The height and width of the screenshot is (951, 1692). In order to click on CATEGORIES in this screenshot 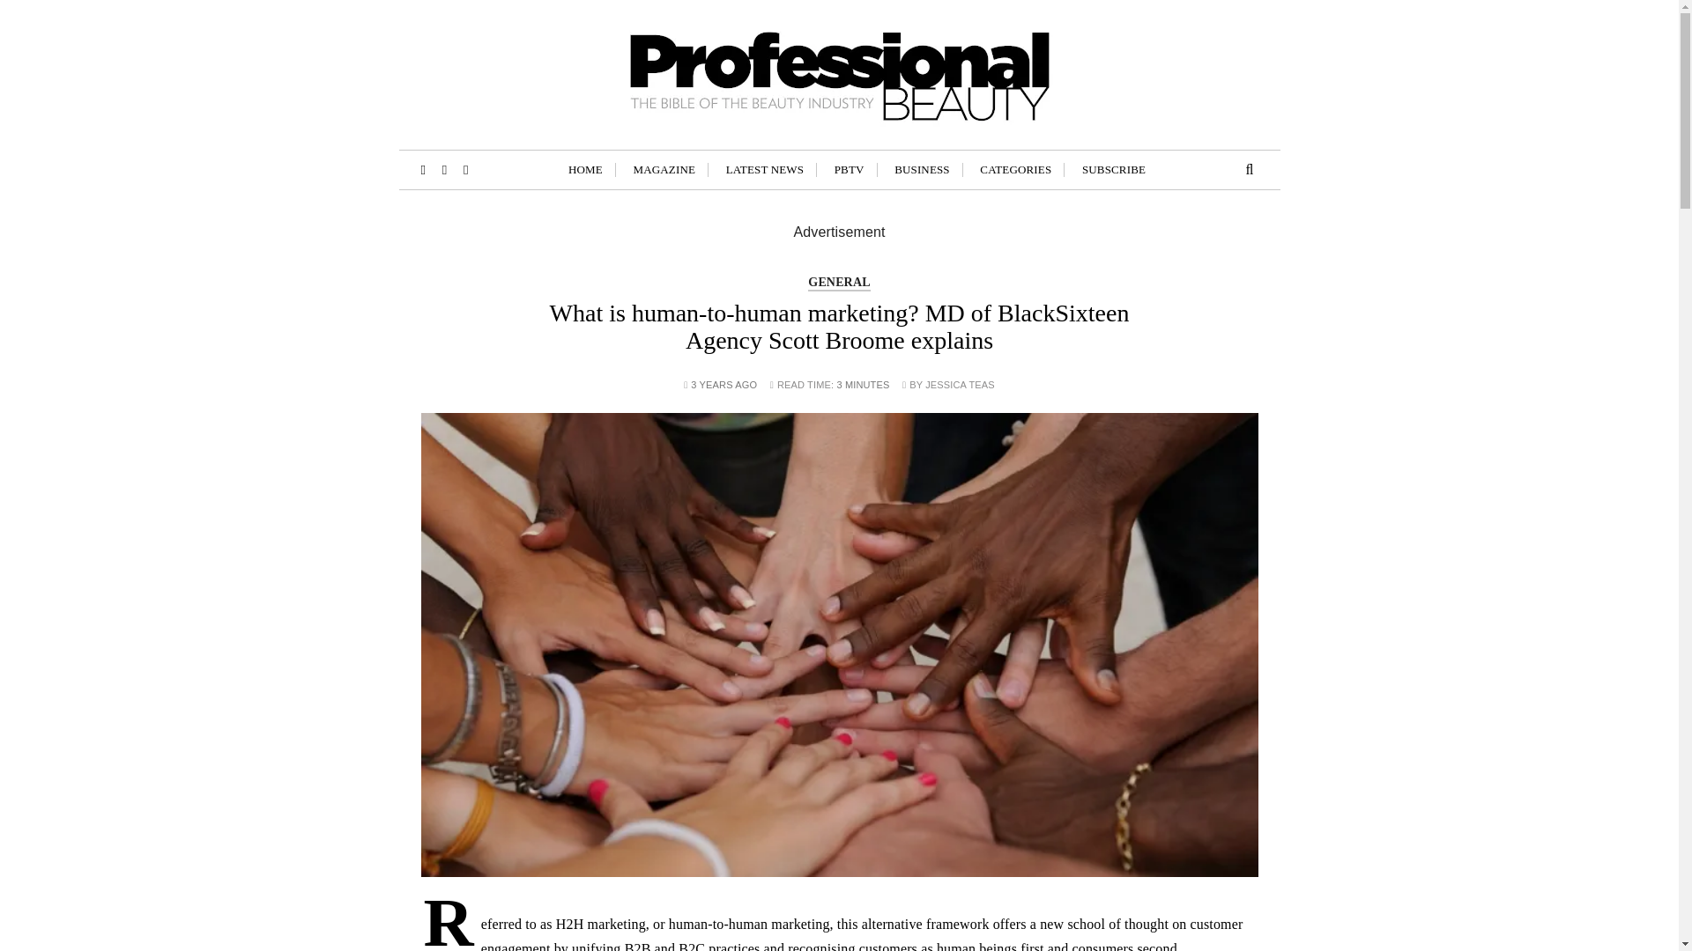, I will do `click(1015, 169)`.